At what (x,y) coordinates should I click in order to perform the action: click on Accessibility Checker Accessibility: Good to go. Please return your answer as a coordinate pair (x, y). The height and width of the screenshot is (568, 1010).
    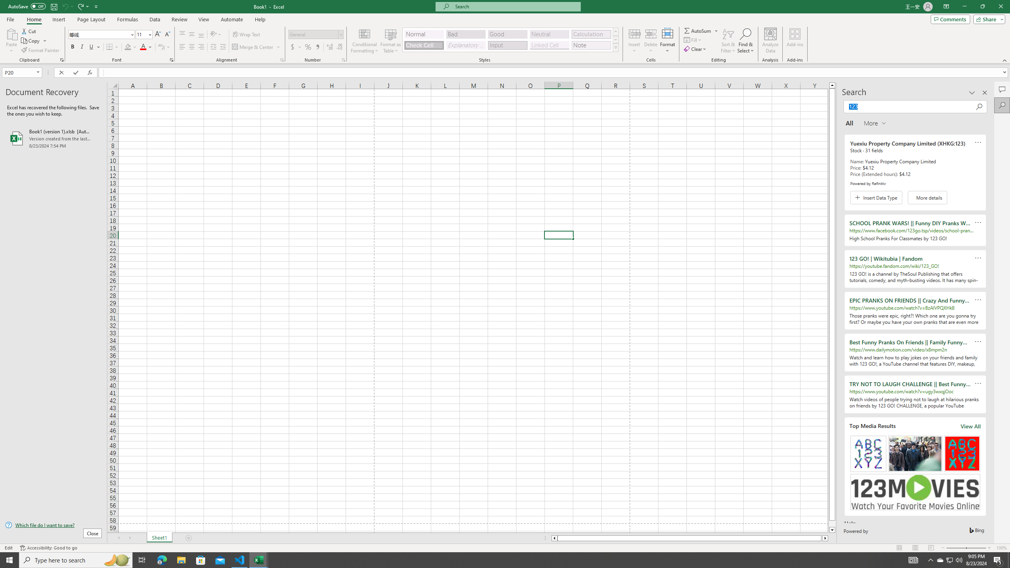
    Looking at the image, I should click on (49, 548).